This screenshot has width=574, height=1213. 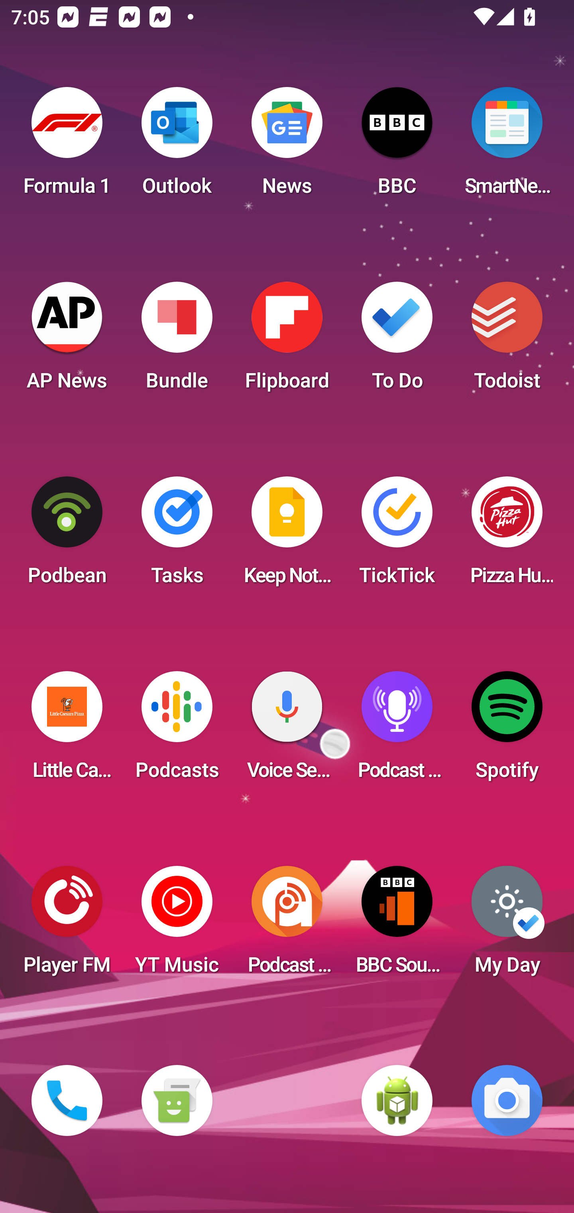 I want to click on WebView Browser Tester, so click(x=397, y=1100).